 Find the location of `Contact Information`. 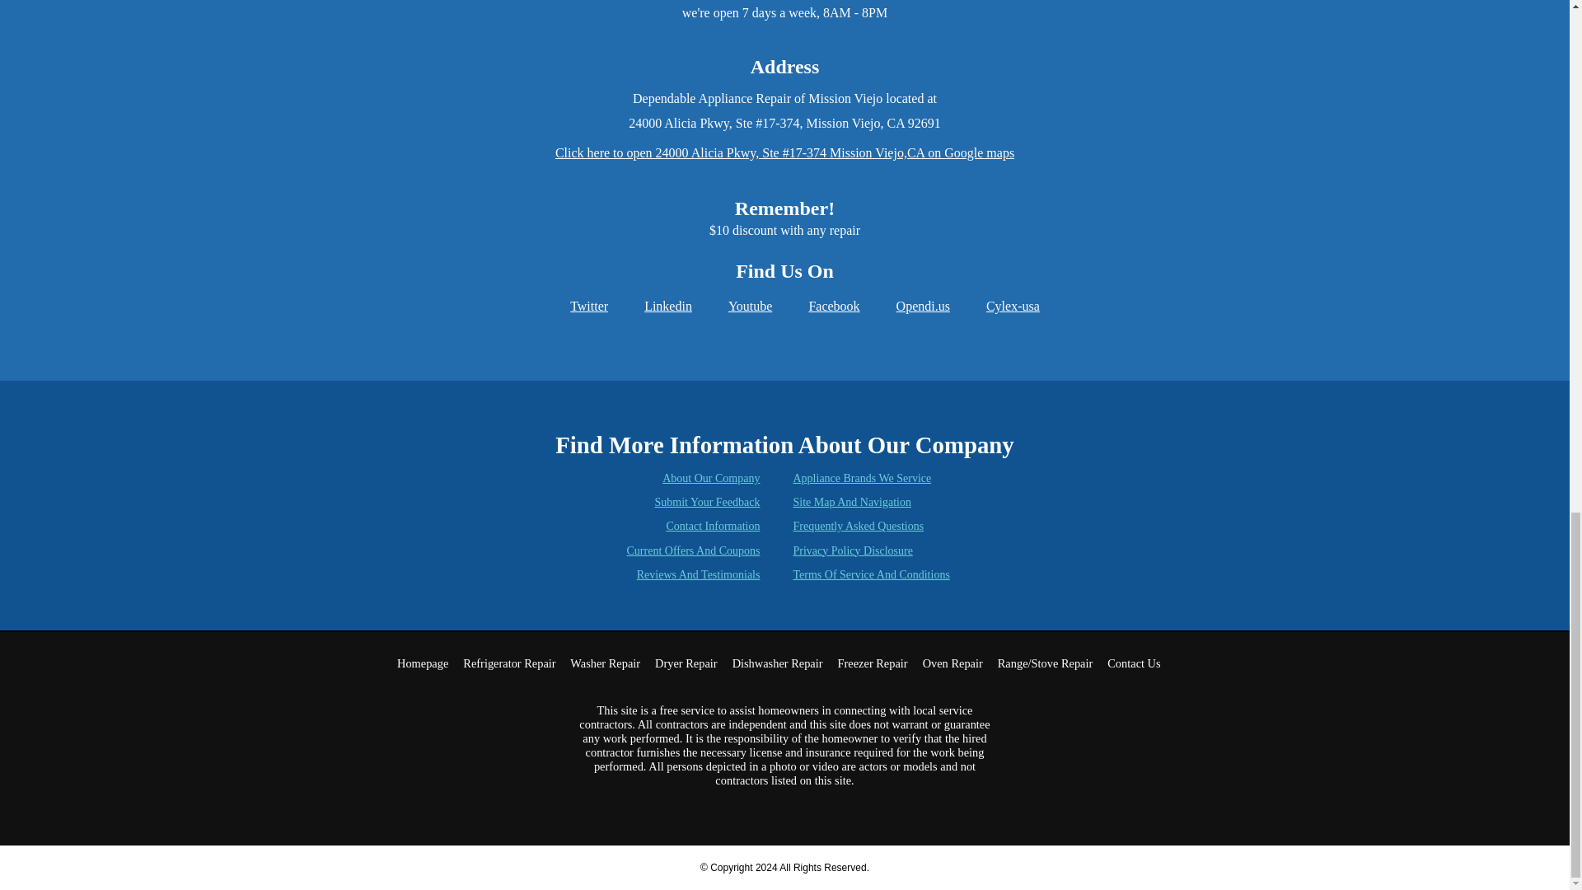

Contact Information is located at coordinates (714, 526).